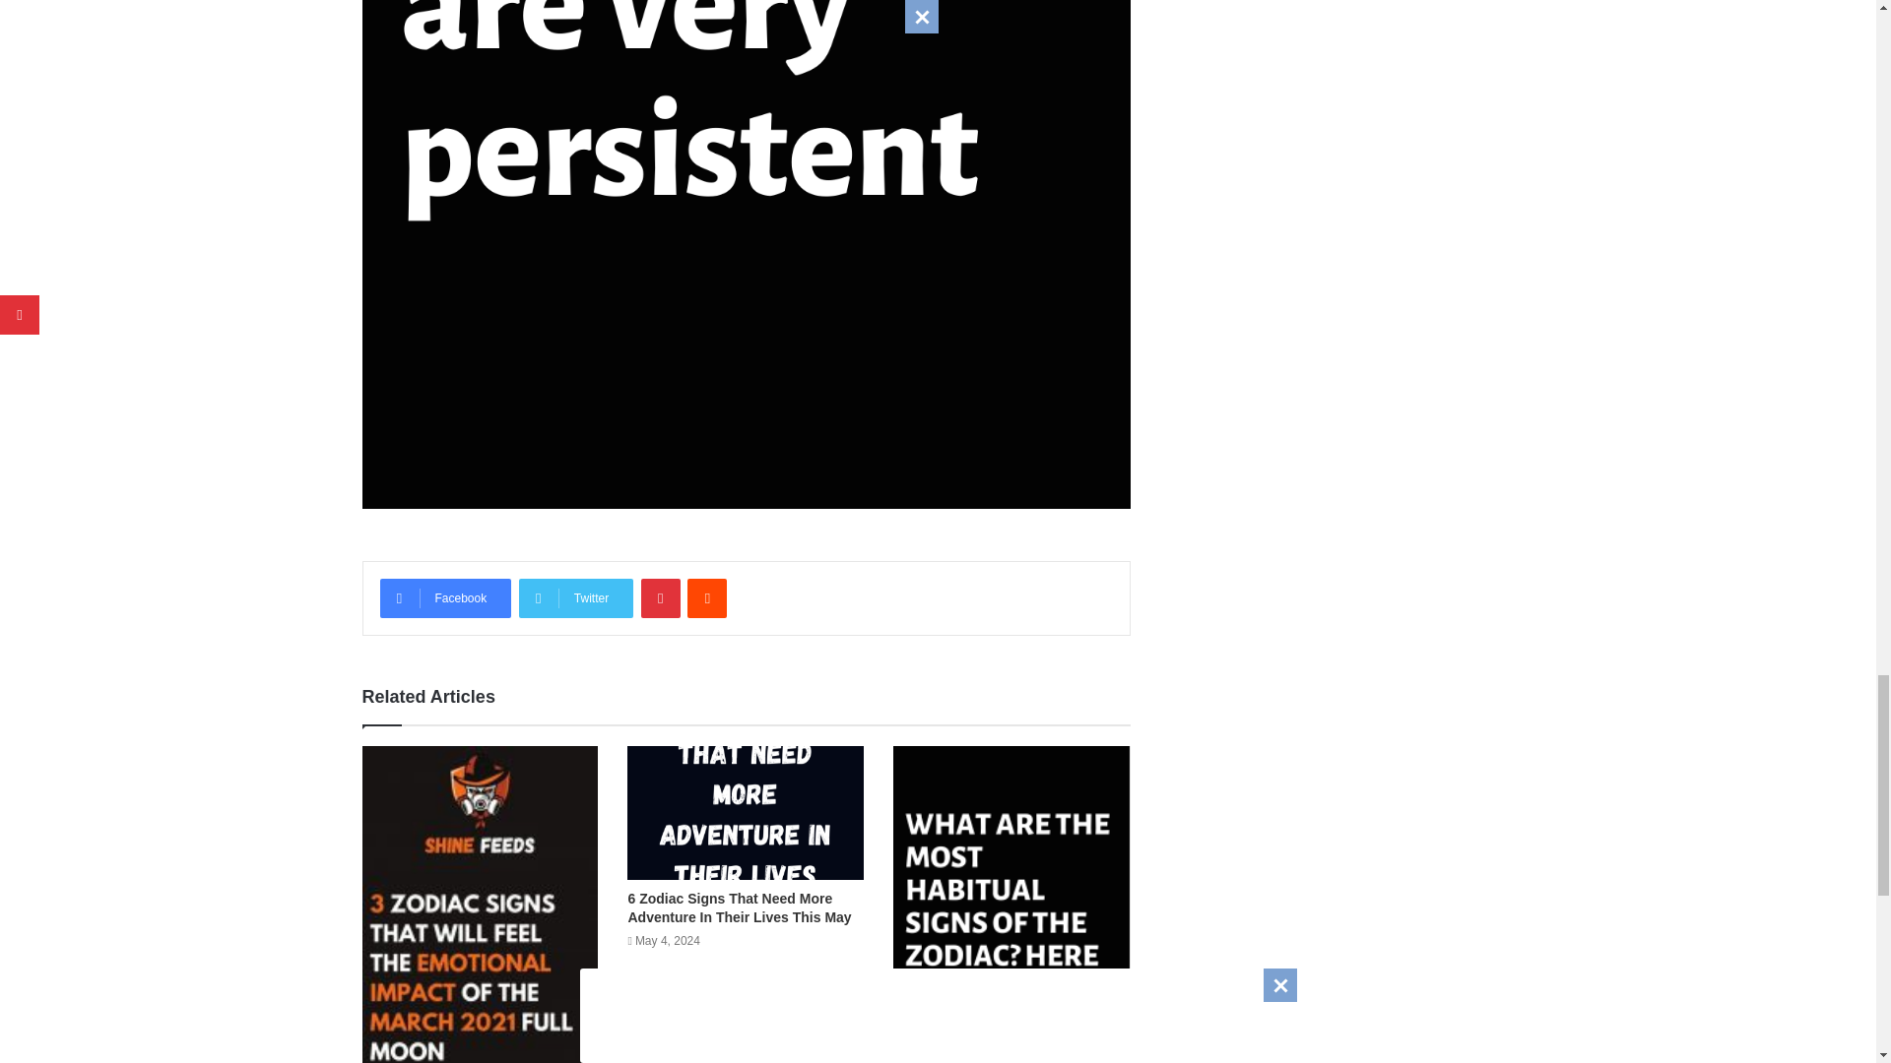 The width and height of the screenshot is (1891, 1063). Describe the element at coordinates (445, 597) in the screenshot. I see `Facebook` at that location.